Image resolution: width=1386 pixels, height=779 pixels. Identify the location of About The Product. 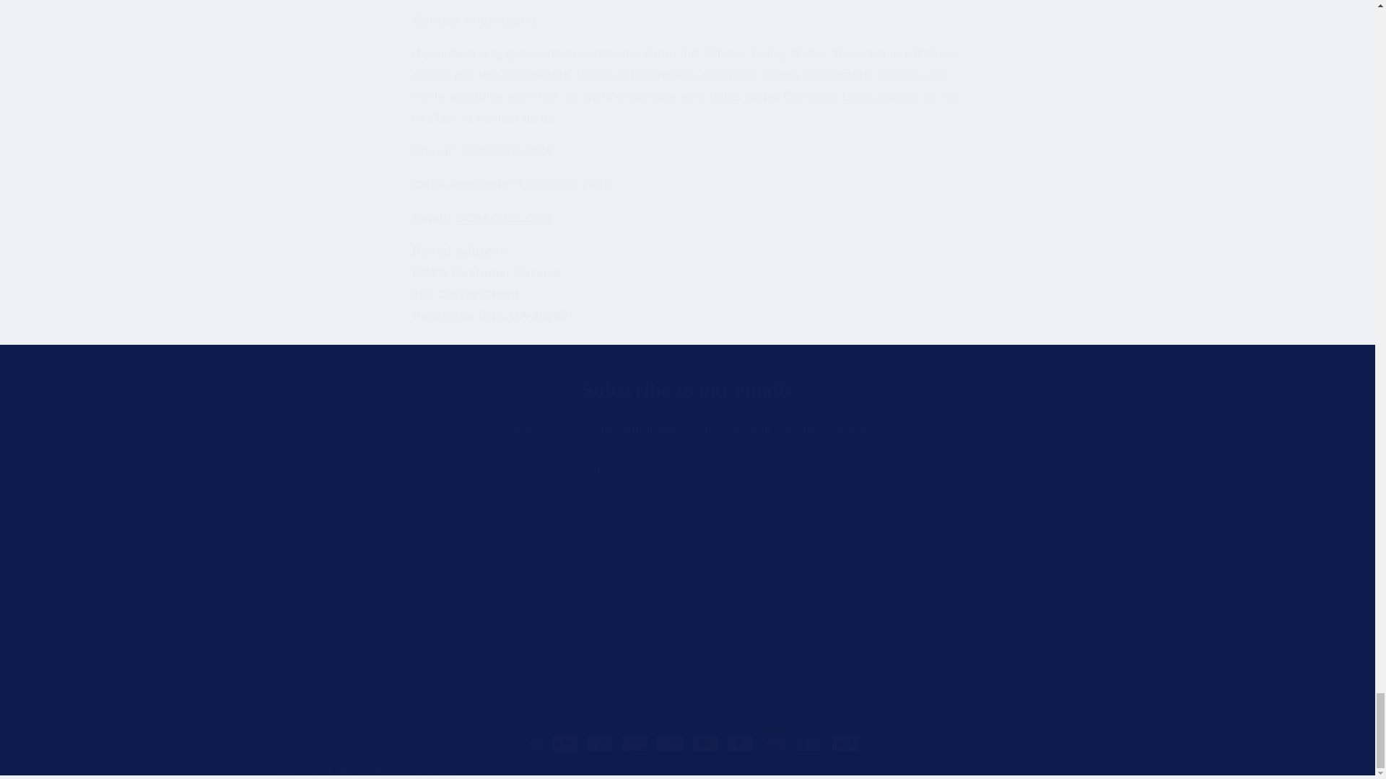
(687, 599).